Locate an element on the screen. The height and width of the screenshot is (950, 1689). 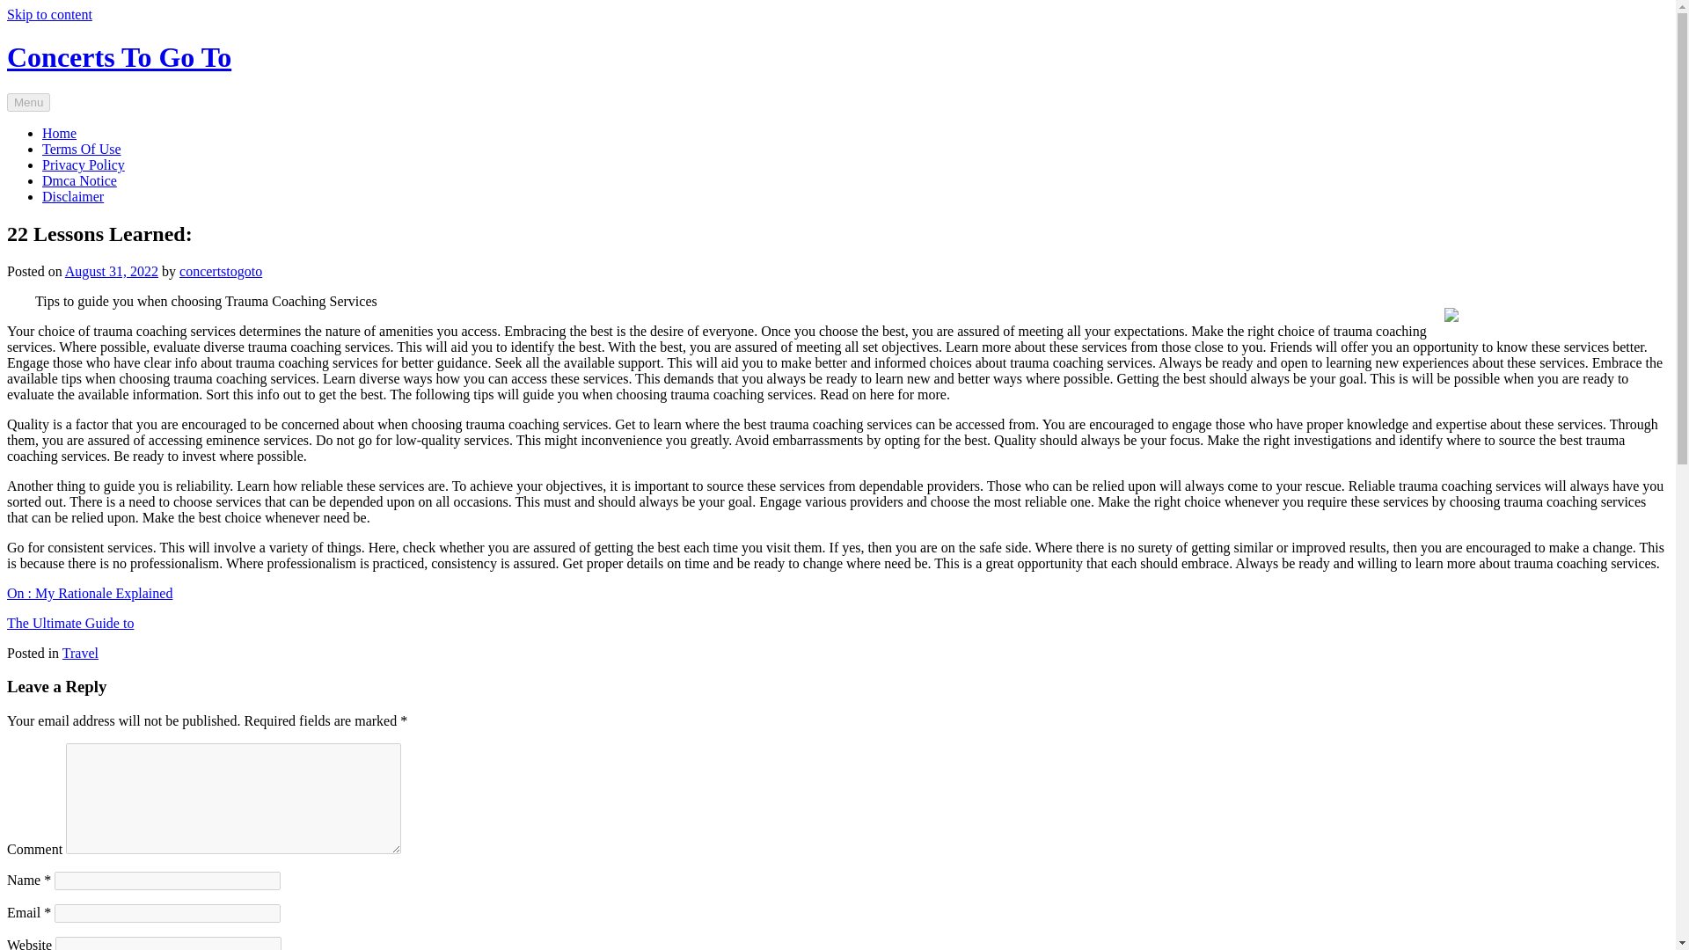
Skip to content is located at coordinates (49, 14).